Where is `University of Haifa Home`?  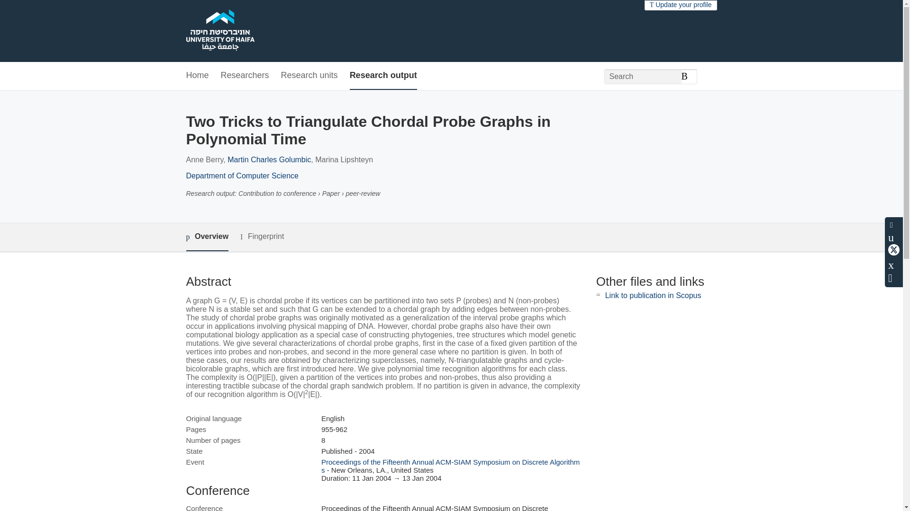
University of Haifa Home is located at coordinates (219, 31).